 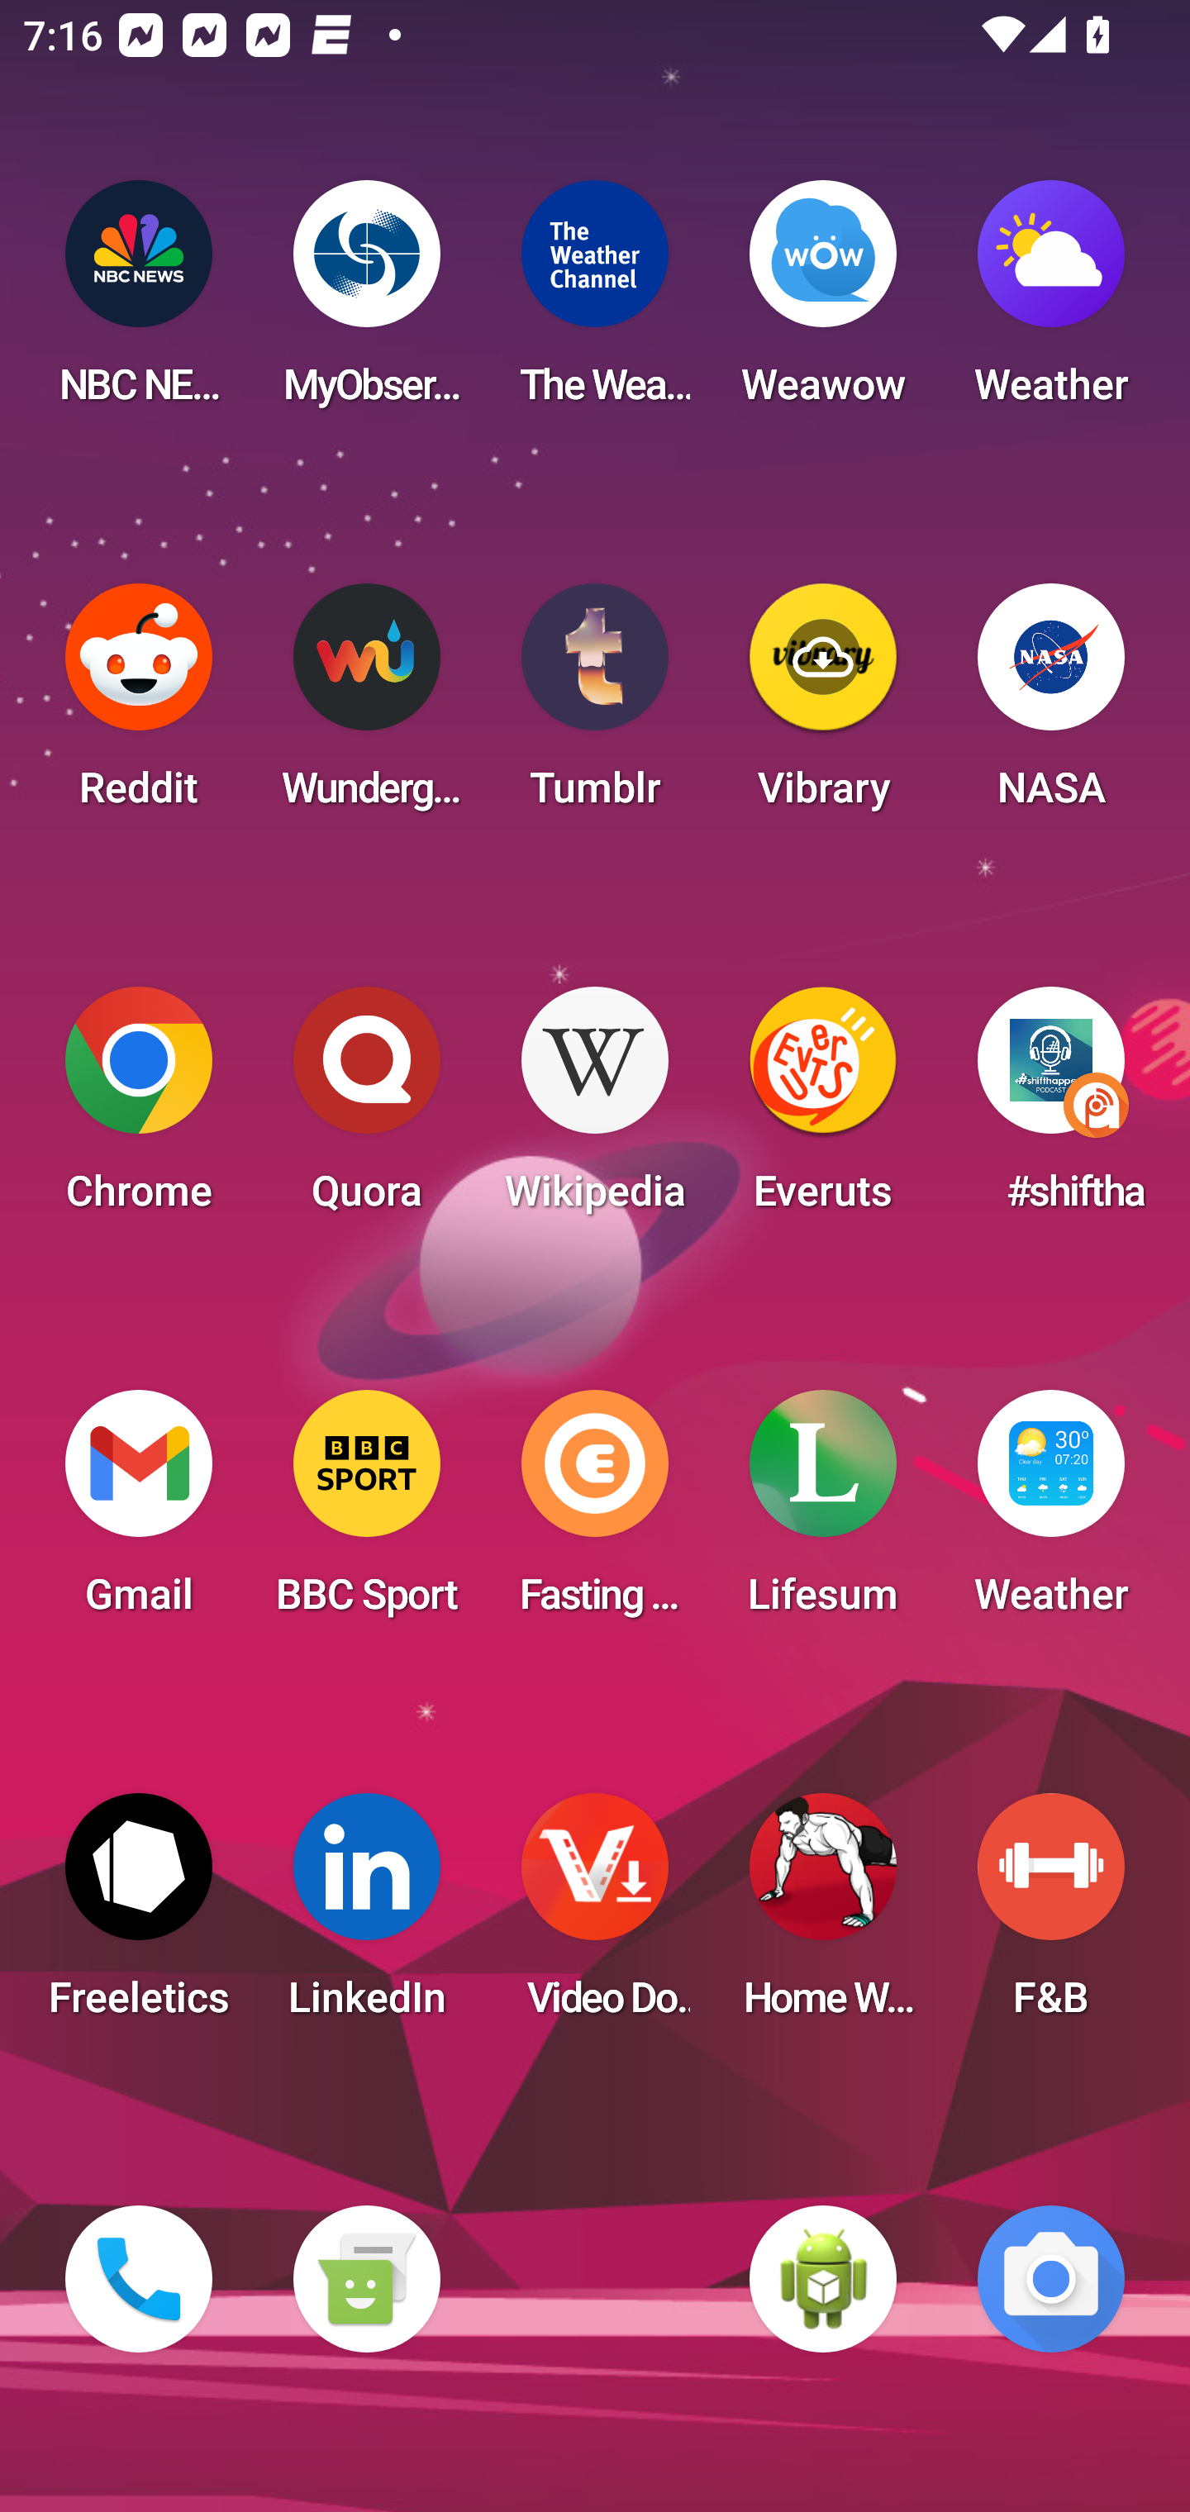 What do you see at coordinates (139, 1512) in the screenshot?
I see `Gmail` at bounding box center [139, 1512].